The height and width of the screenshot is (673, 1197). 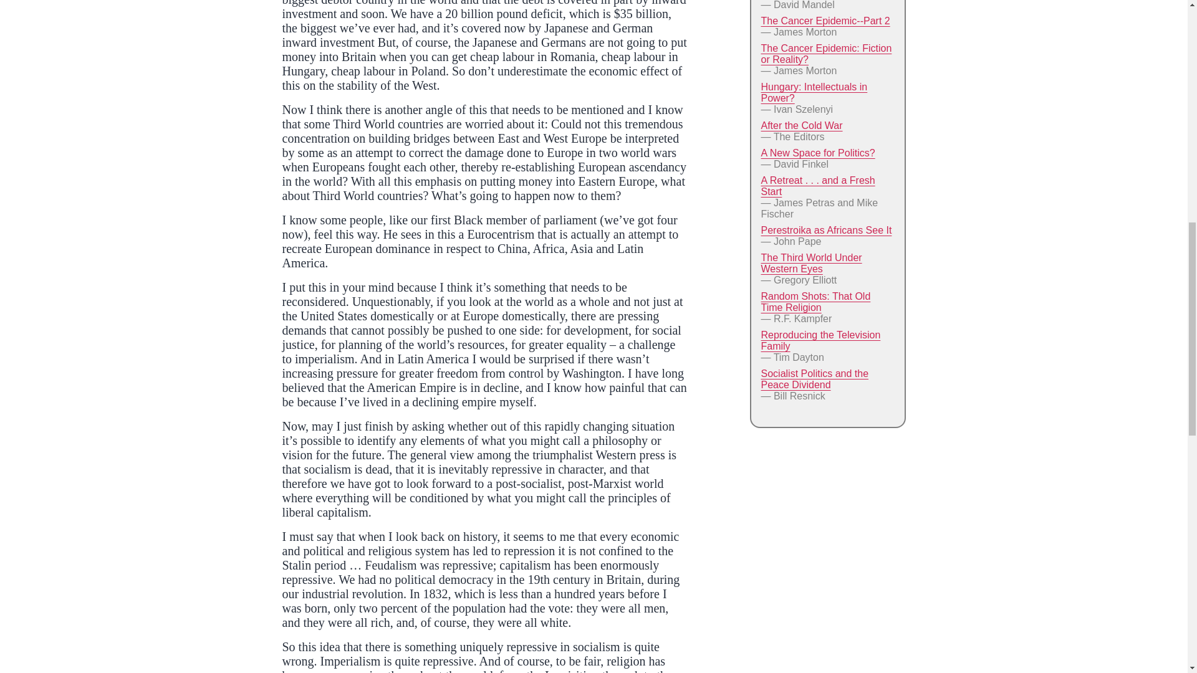 I want to click on Reproducing the Television Family, so click(x=820, y=340).